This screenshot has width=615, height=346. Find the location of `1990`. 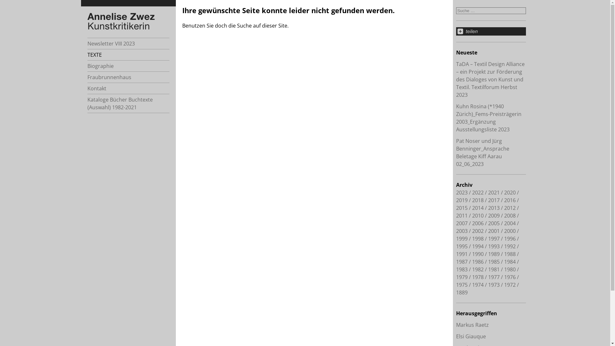

1990 is located at coordinates (478, 254).